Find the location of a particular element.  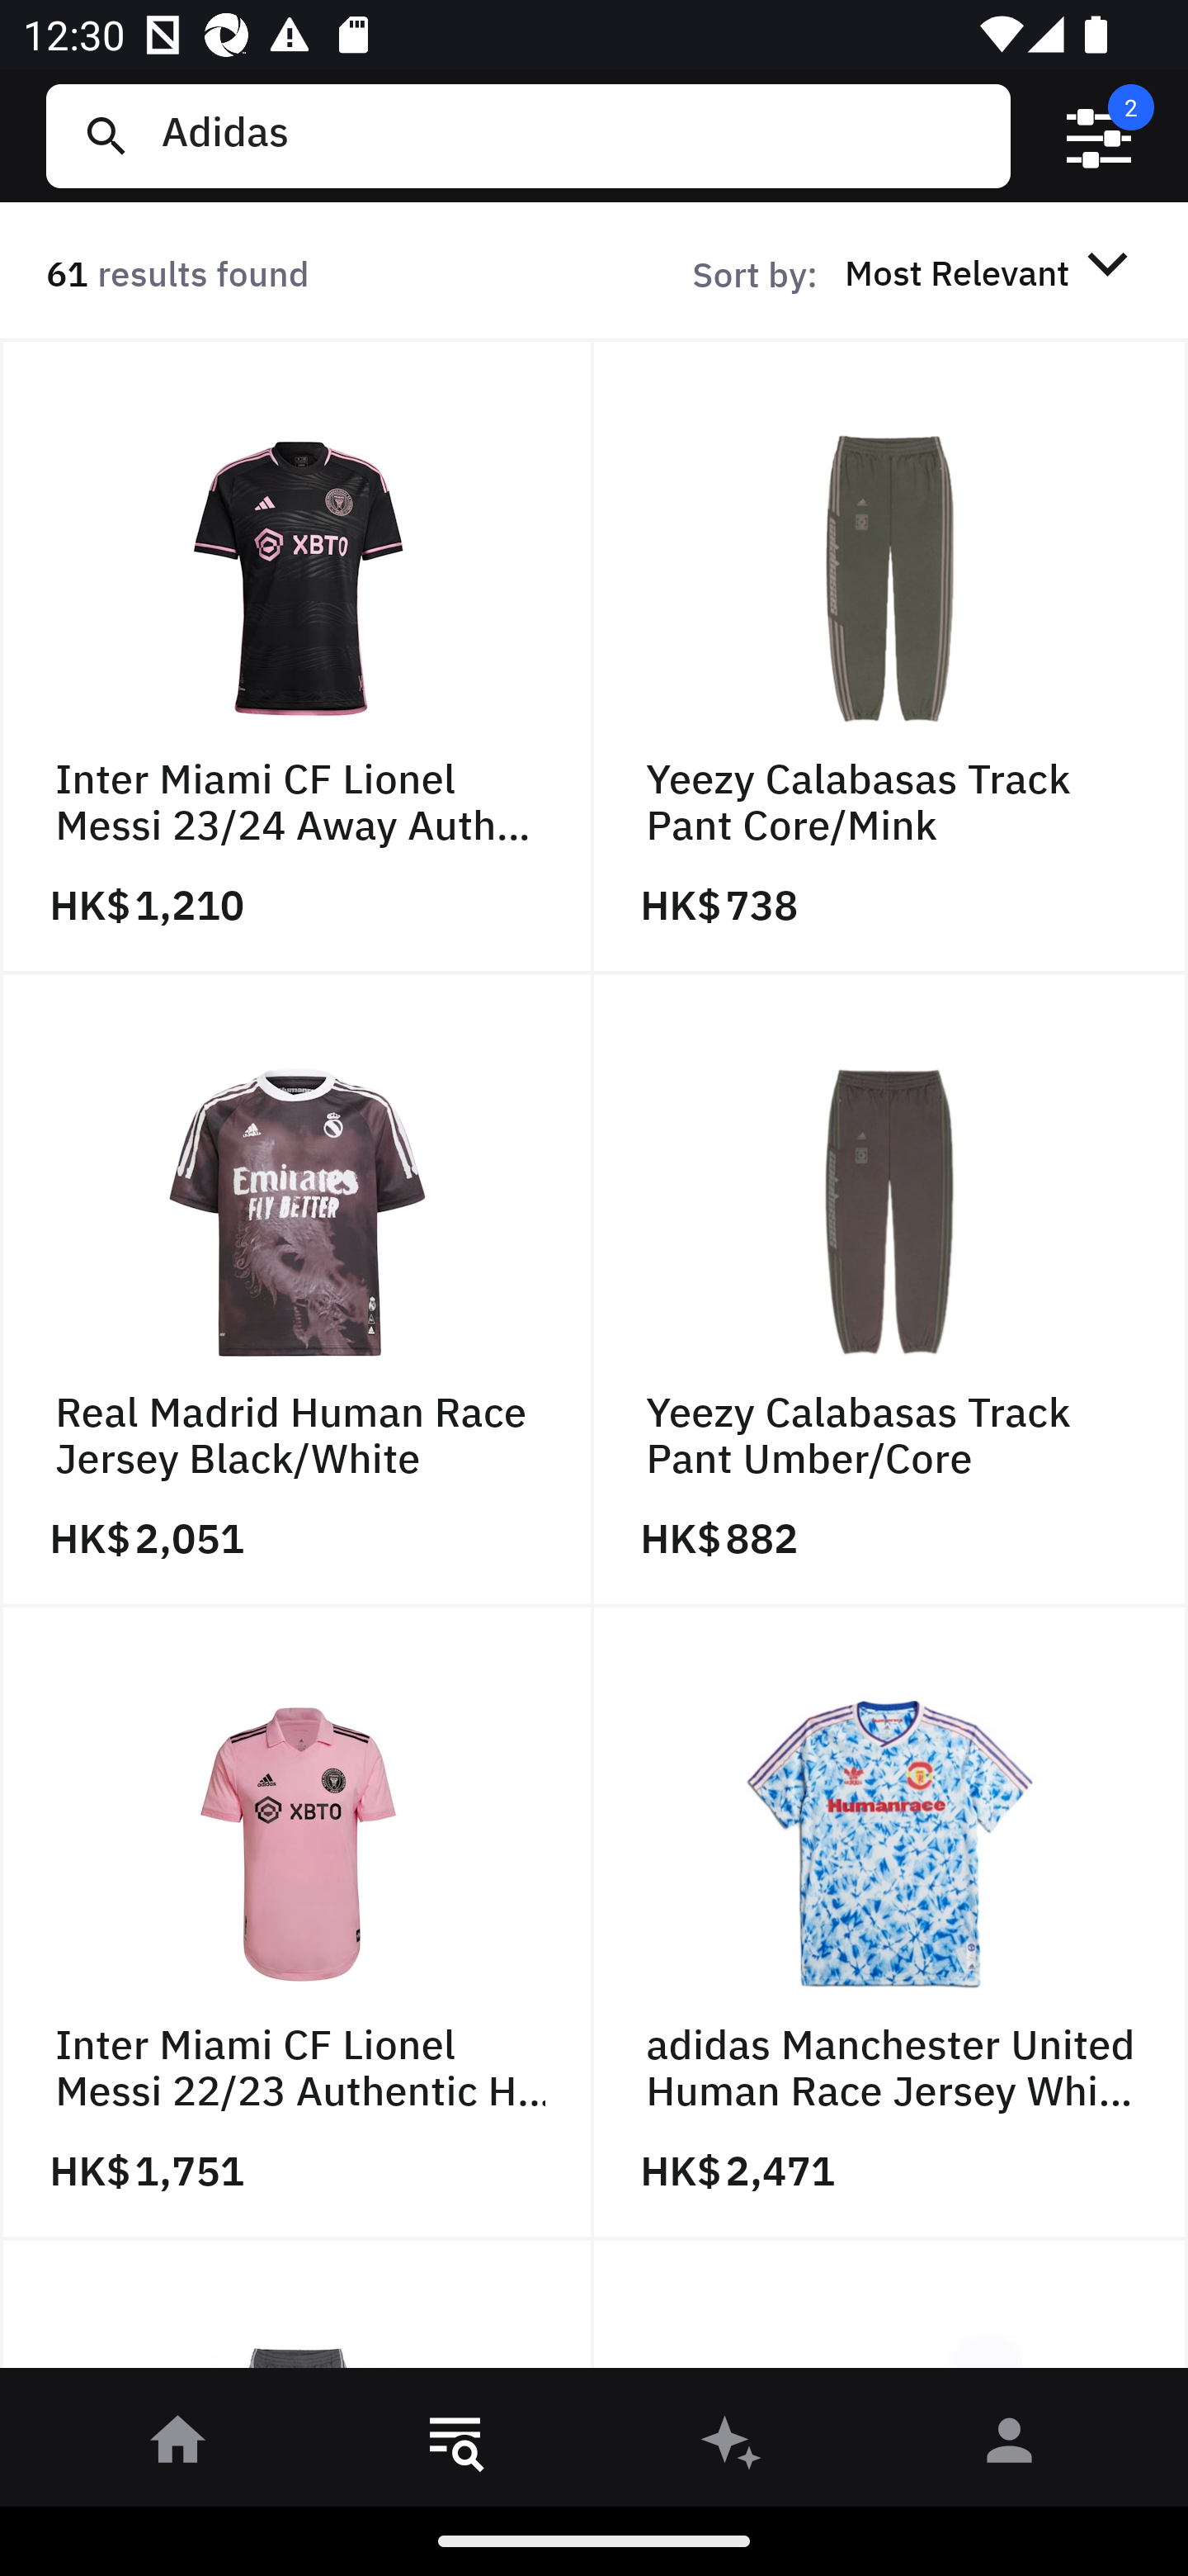

Most Relevant  is located at coordinates (992, 272).